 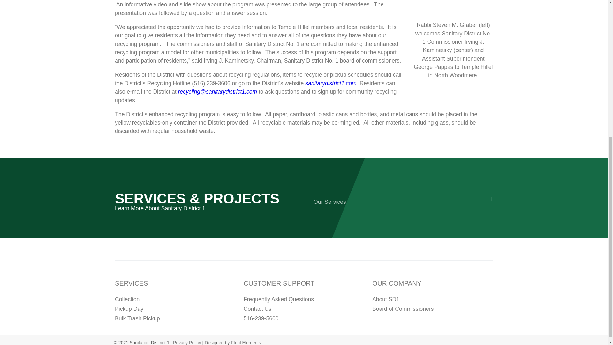 What do you see at coordinates (129, 309) in the screenshot?
I see `Pickup Day` at bounding box center [129, 309].